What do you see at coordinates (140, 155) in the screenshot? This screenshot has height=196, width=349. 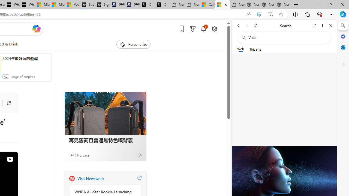 I see `Ad Choice` at bounding box center [140, 155].